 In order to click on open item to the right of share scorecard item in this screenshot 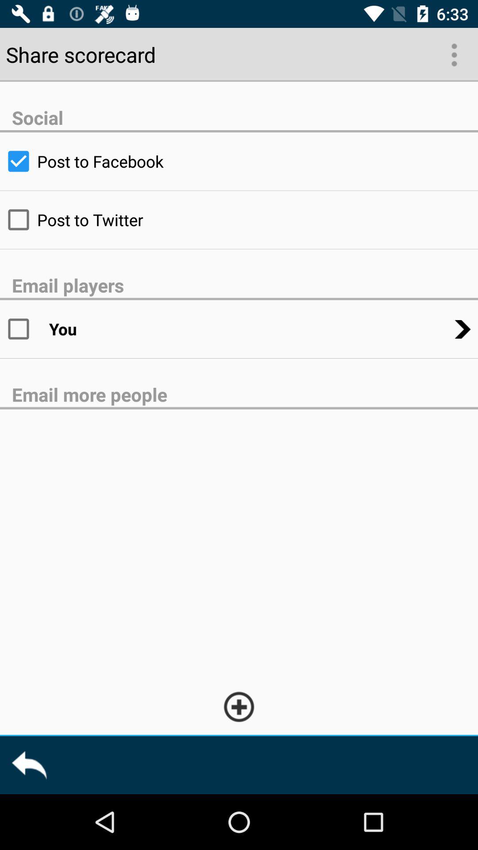, I will do `click(453, 54)`.